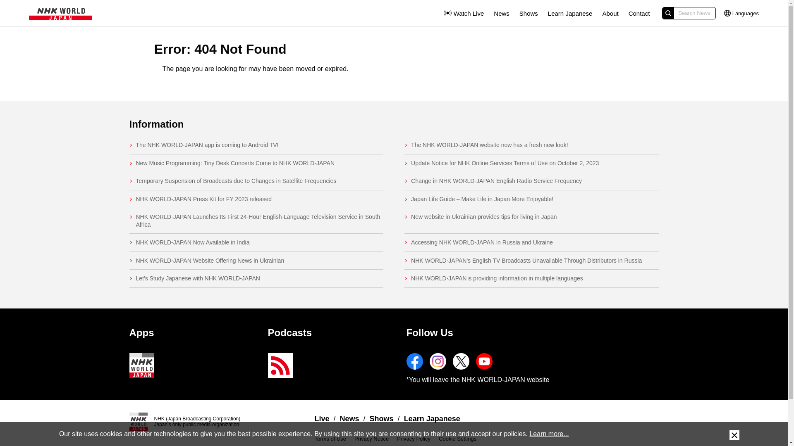  I want to click on Search News, so click(689, 13).